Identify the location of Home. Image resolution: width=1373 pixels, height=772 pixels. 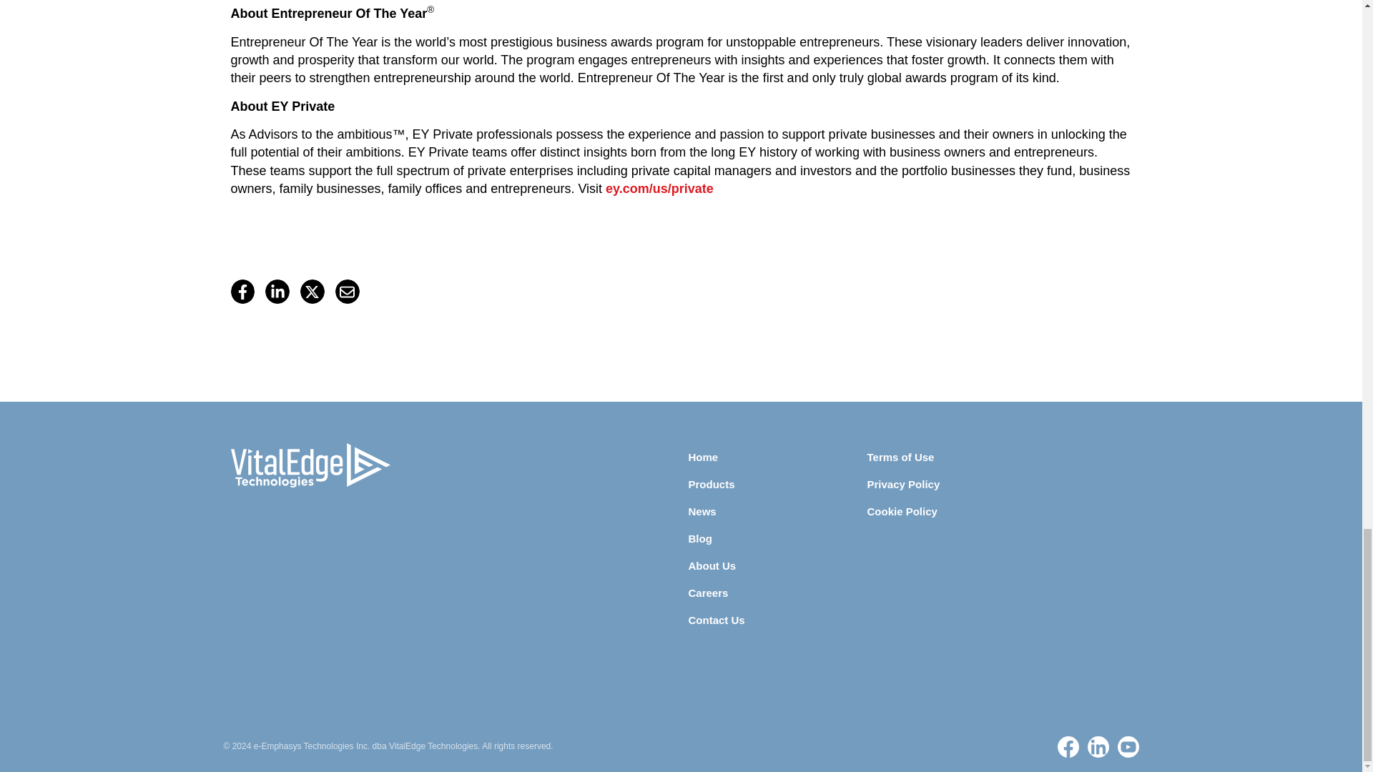
(777, 457).